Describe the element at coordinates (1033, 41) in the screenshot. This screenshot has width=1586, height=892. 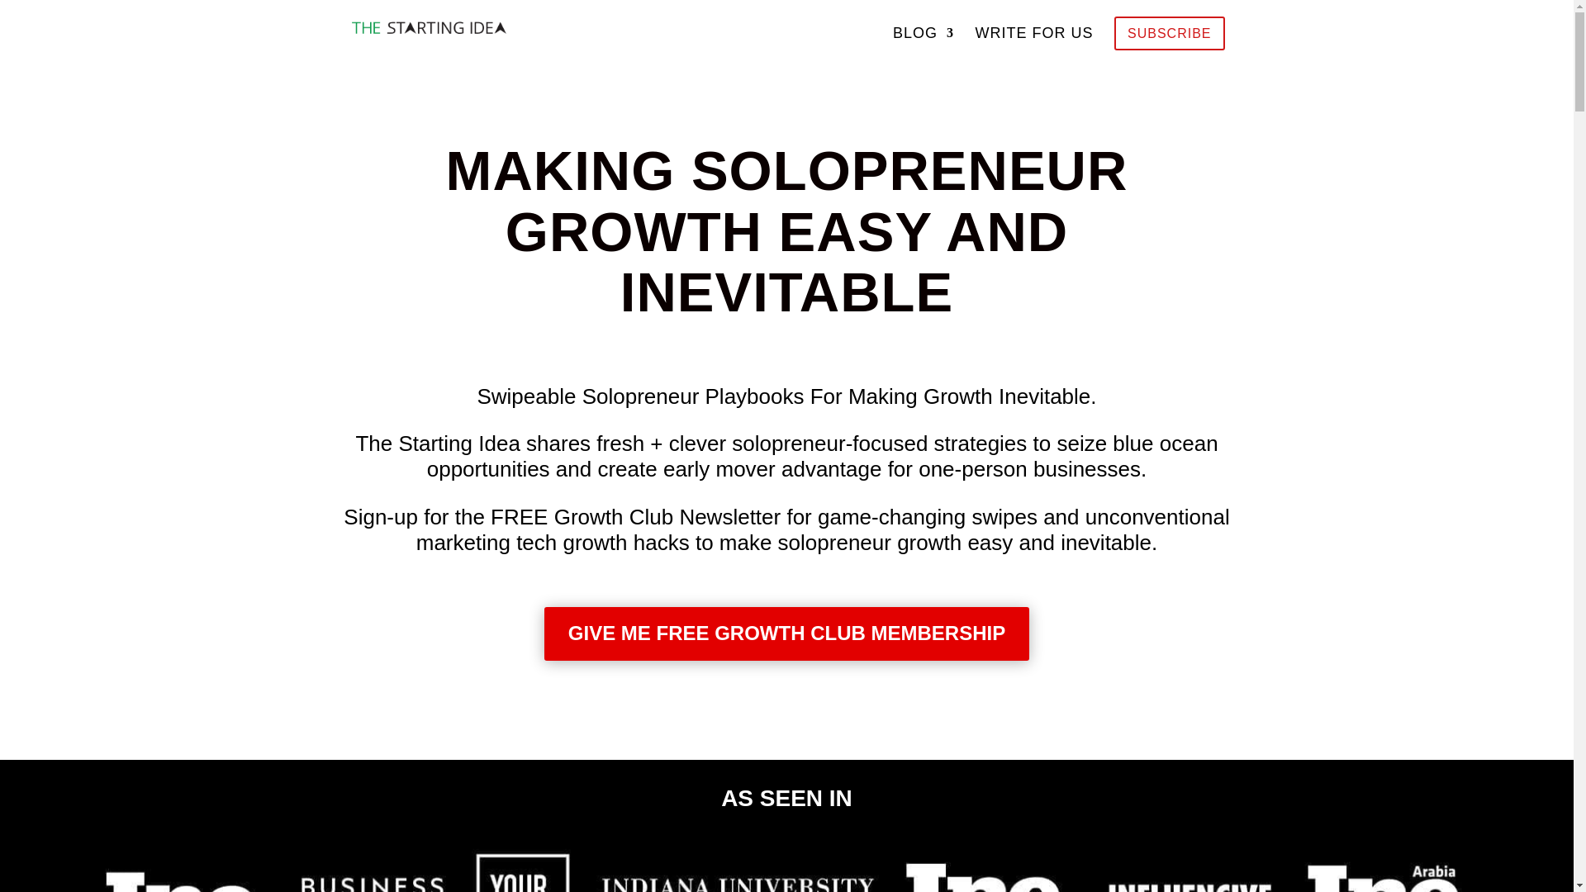
I see `WRITE FOR US` at that location.